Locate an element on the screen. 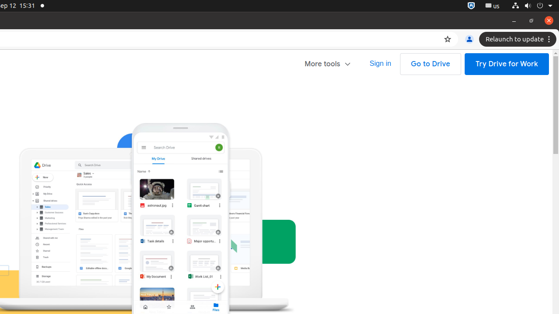 This screenshot has height=314, width=559. Go to Drive is located at coordinates (431, 64).